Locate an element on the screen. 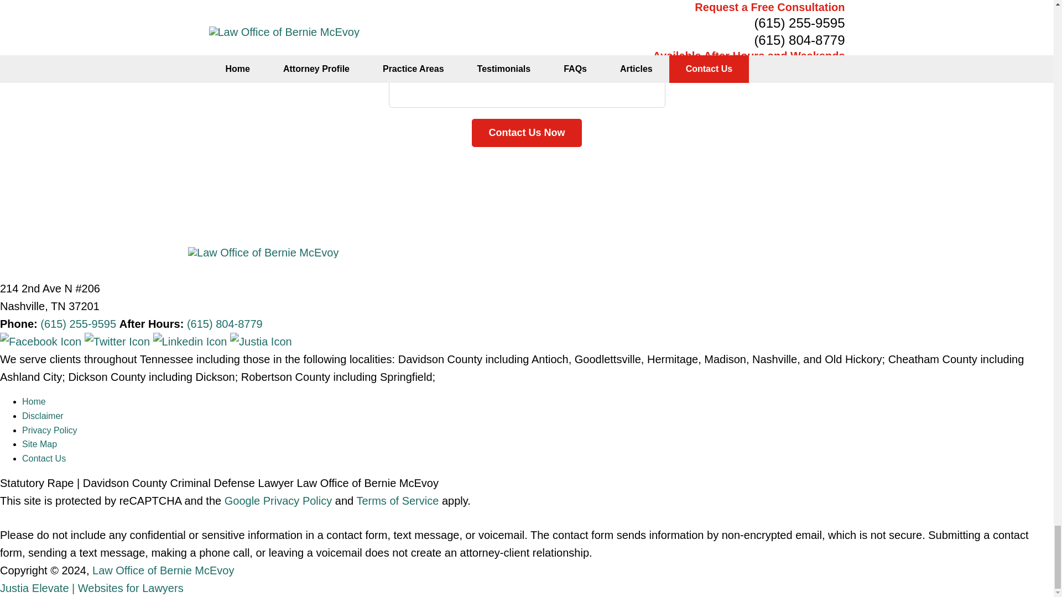 The width and height of the screenshot is (1062, 597). Justia is located at coordinates (261, 341).